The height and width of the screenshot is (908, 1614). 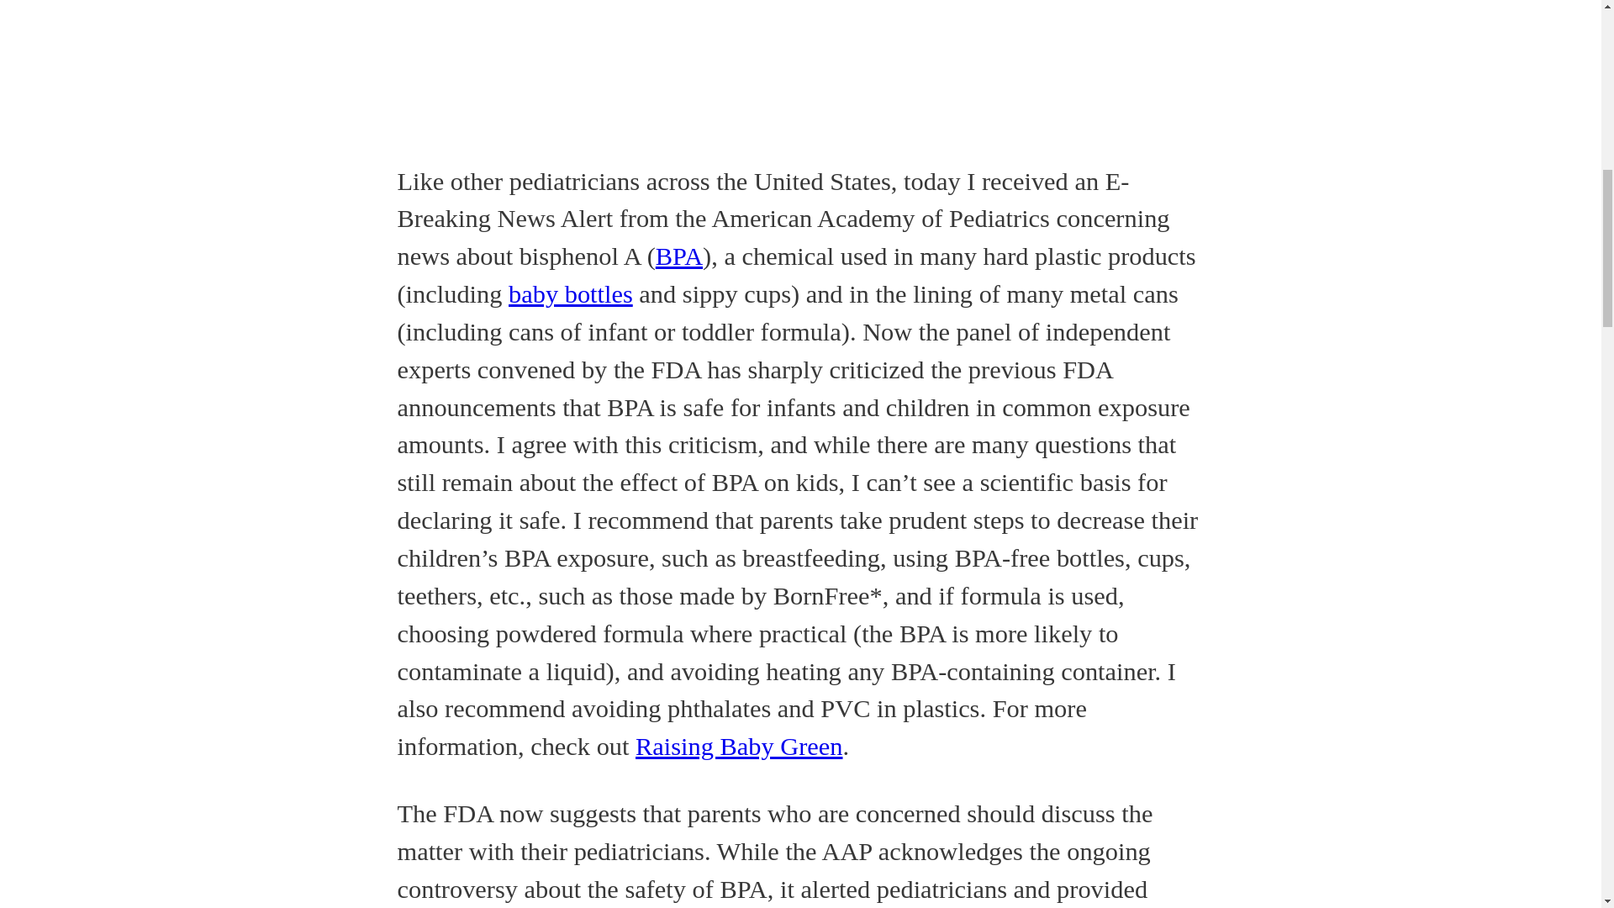 What do you see at coordinates (739, 747) in the screenshot?
I see `Raising Baby Green` at bounding box center [739, 747].